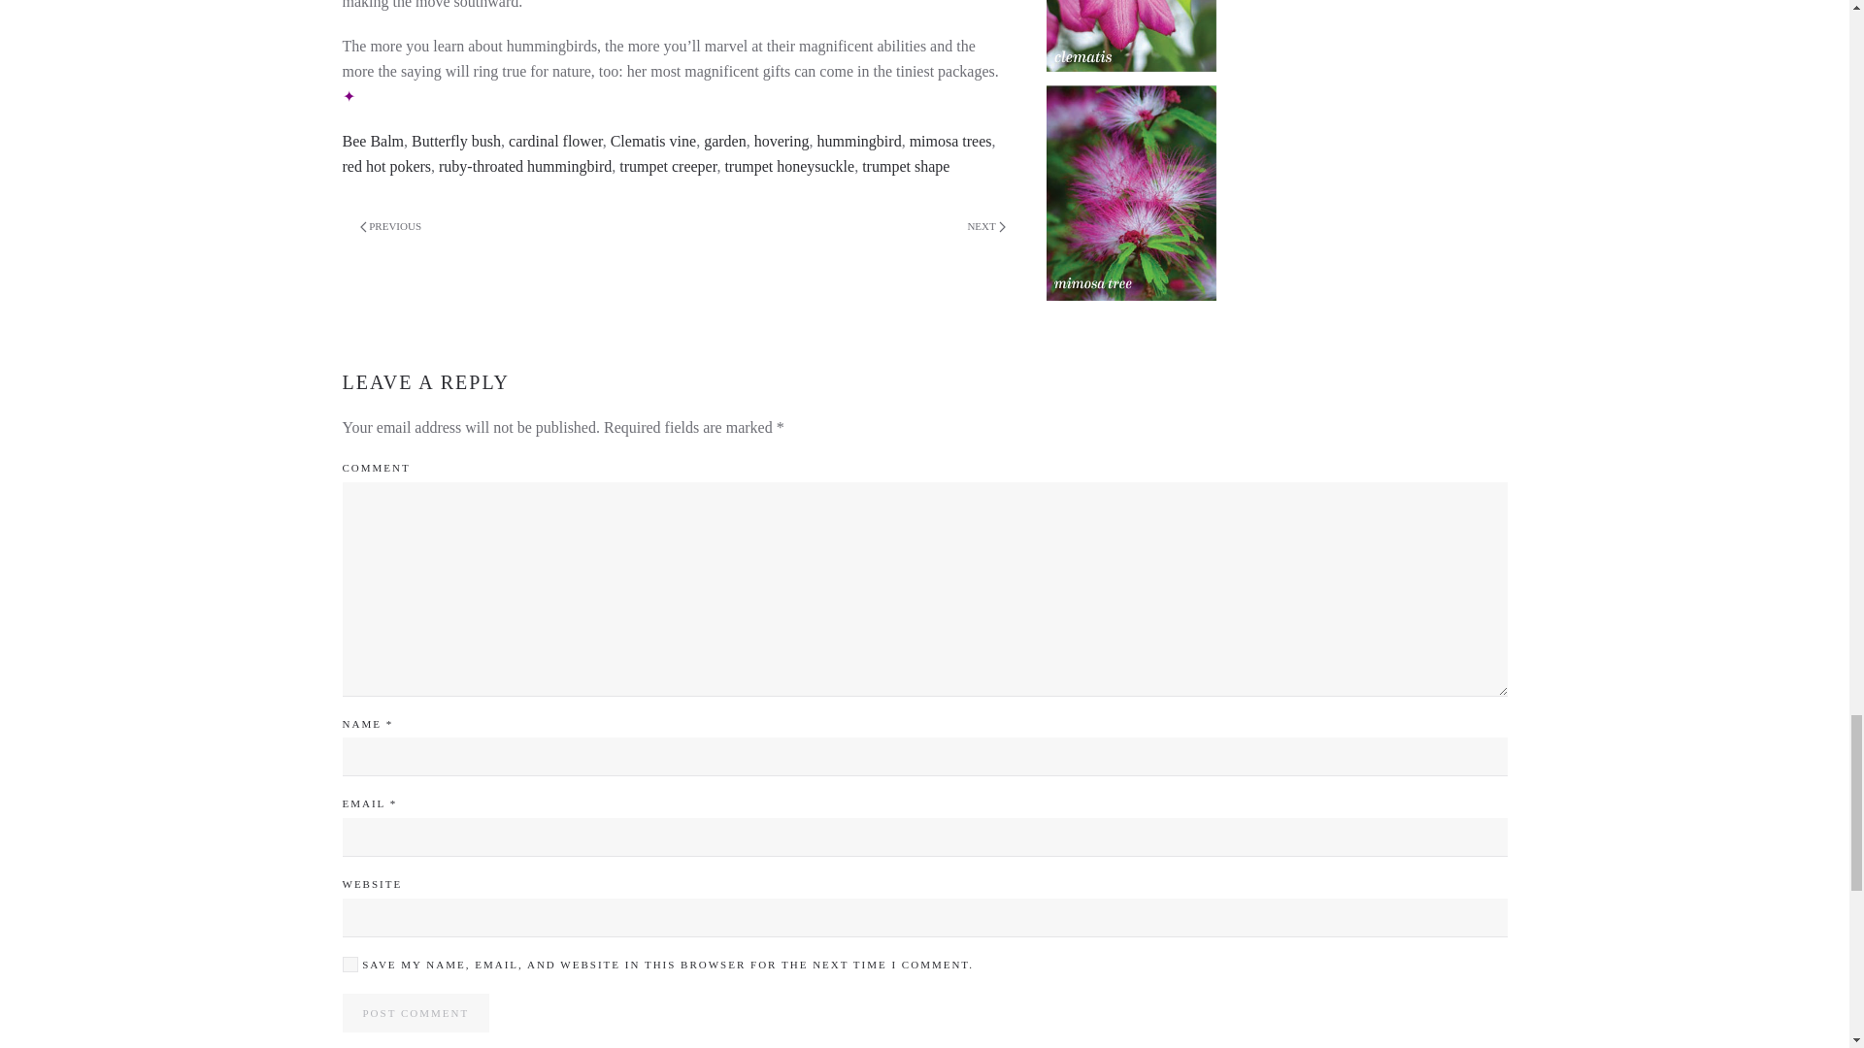 The height and width of the screenshot is (1048, 1864). I want to click on garden, so click(725, 142).